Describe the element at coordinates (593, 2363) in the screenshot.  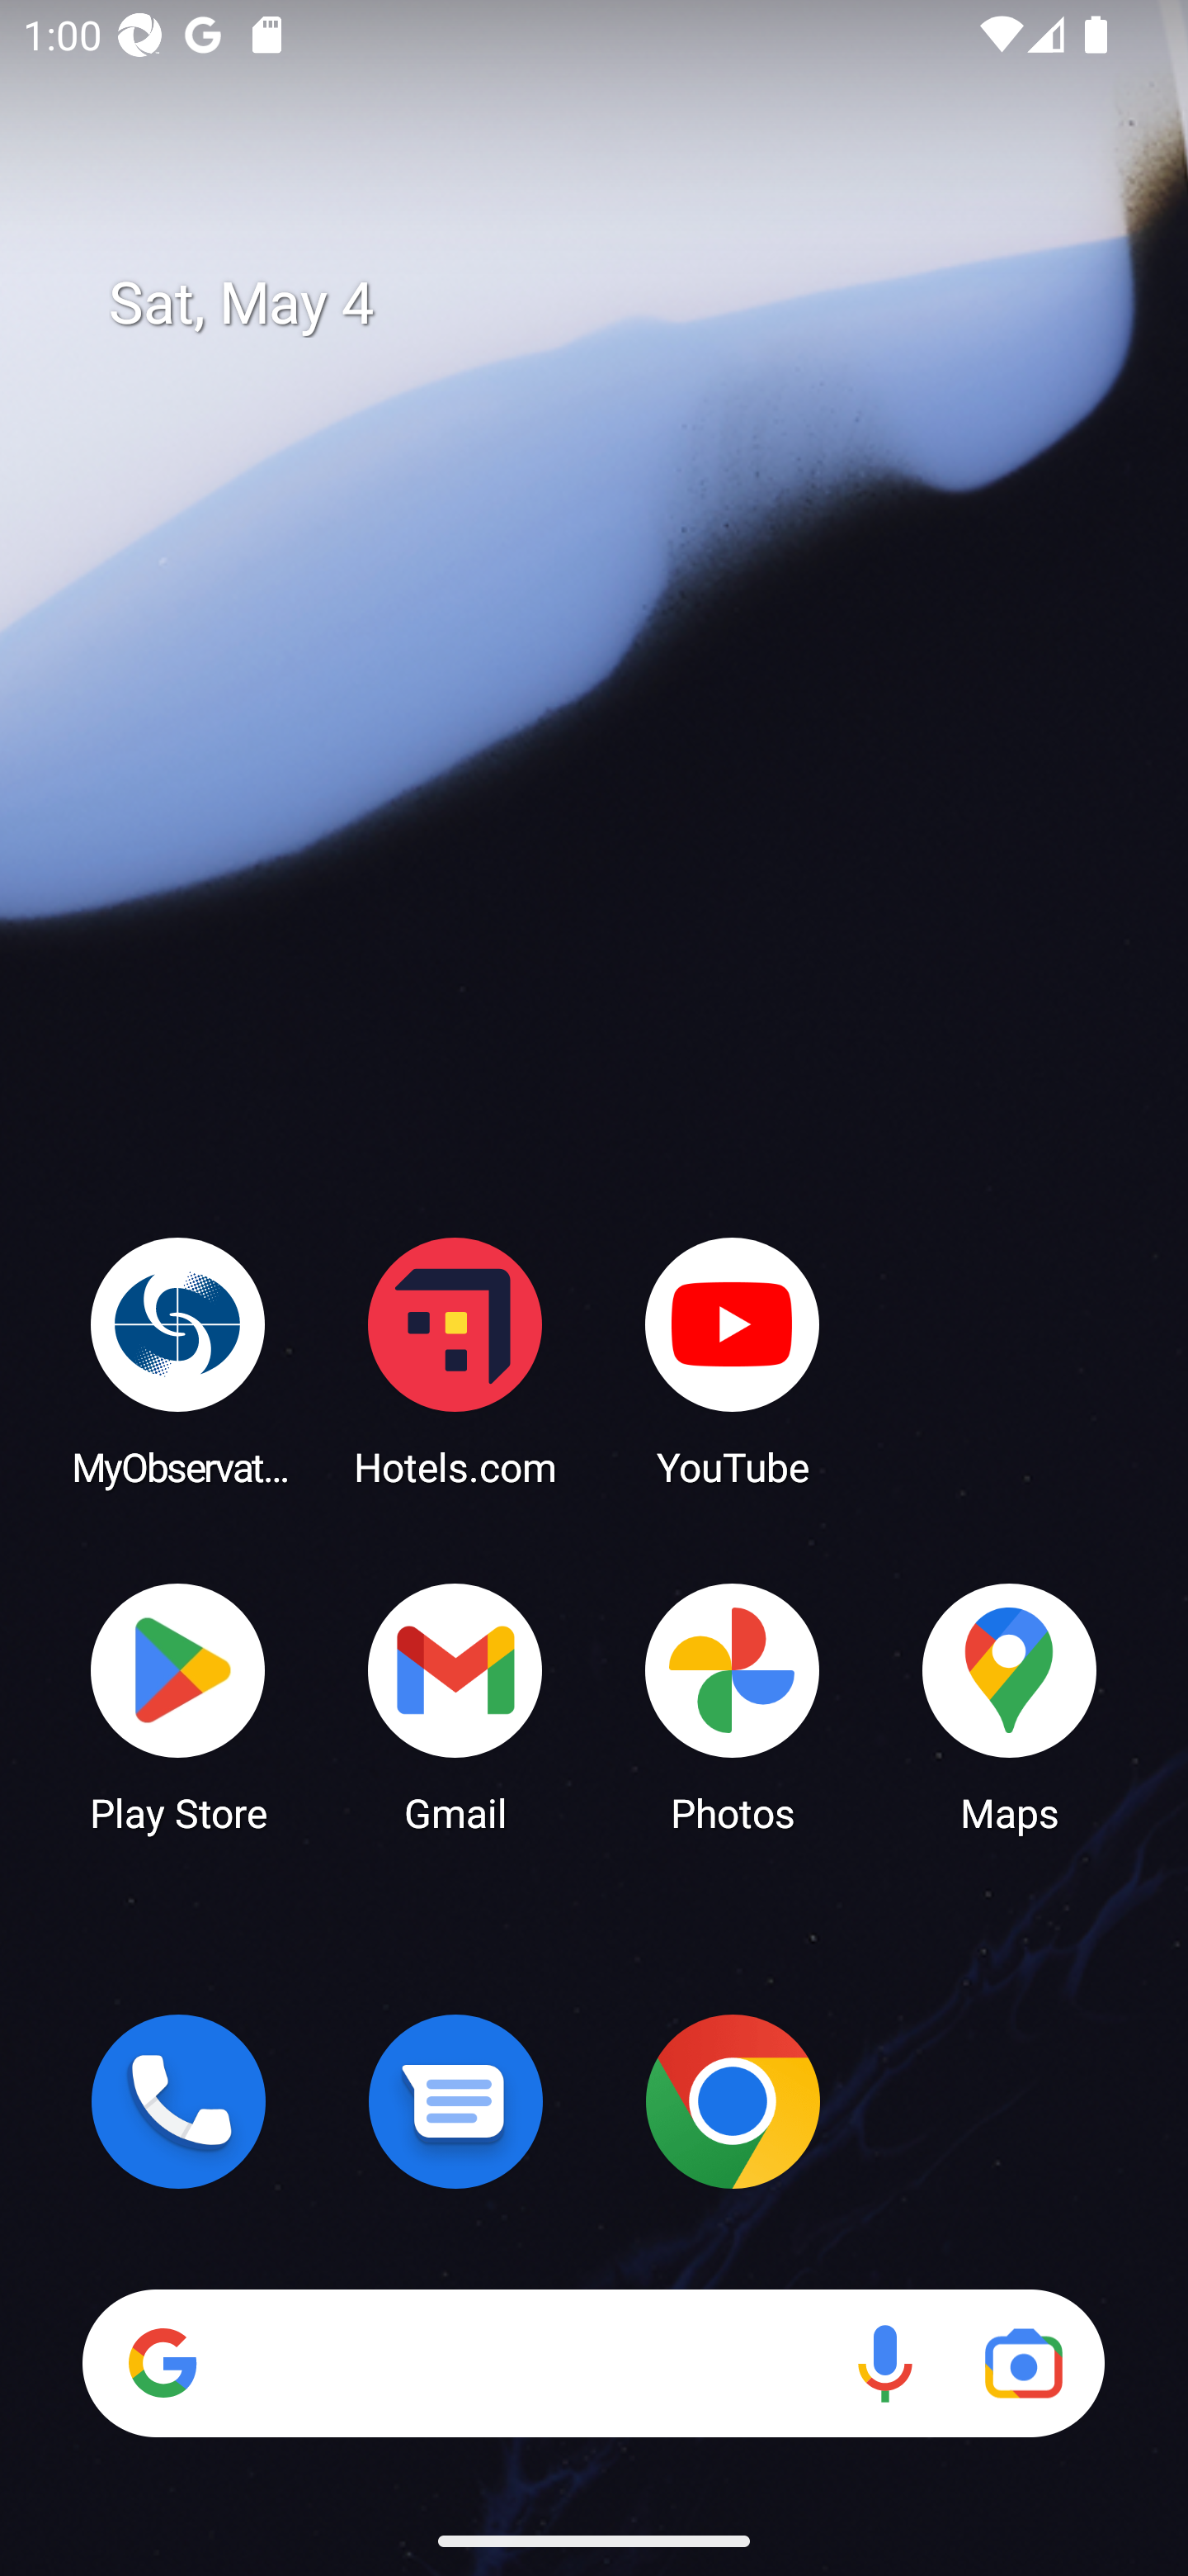
I see `Search Voice search Google Lens` at that location.